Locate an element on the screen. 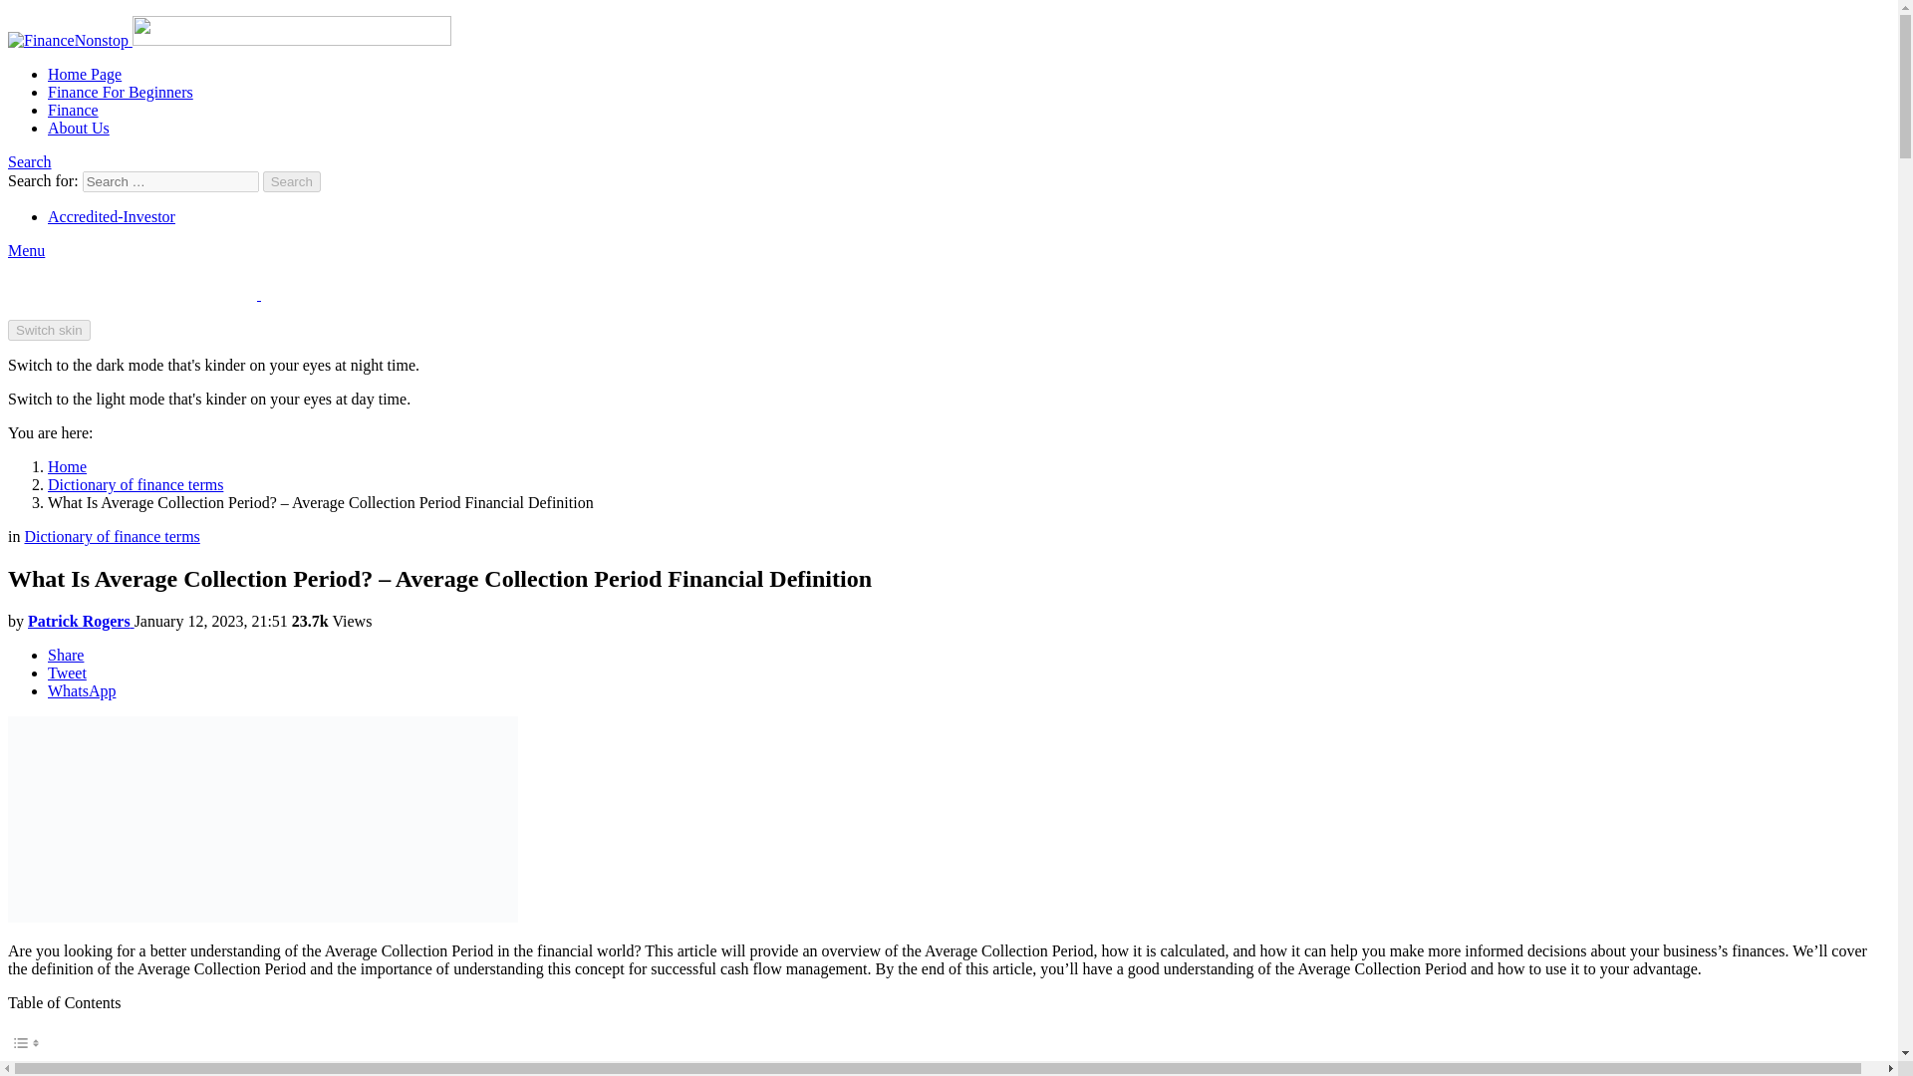  Home is located at coordinates (67, 466).